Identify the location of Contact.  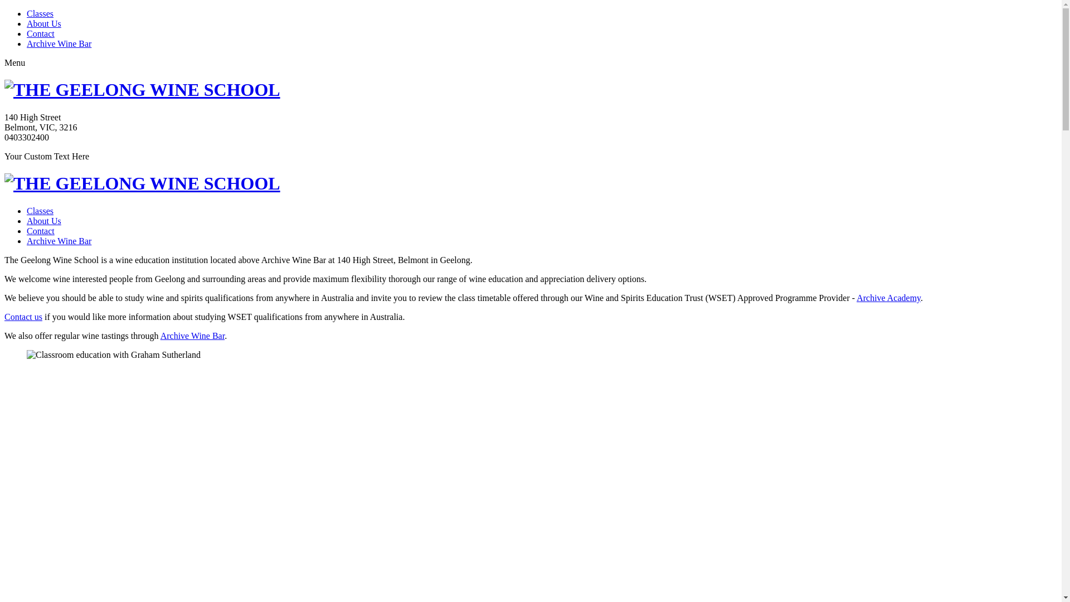
(41, 231).